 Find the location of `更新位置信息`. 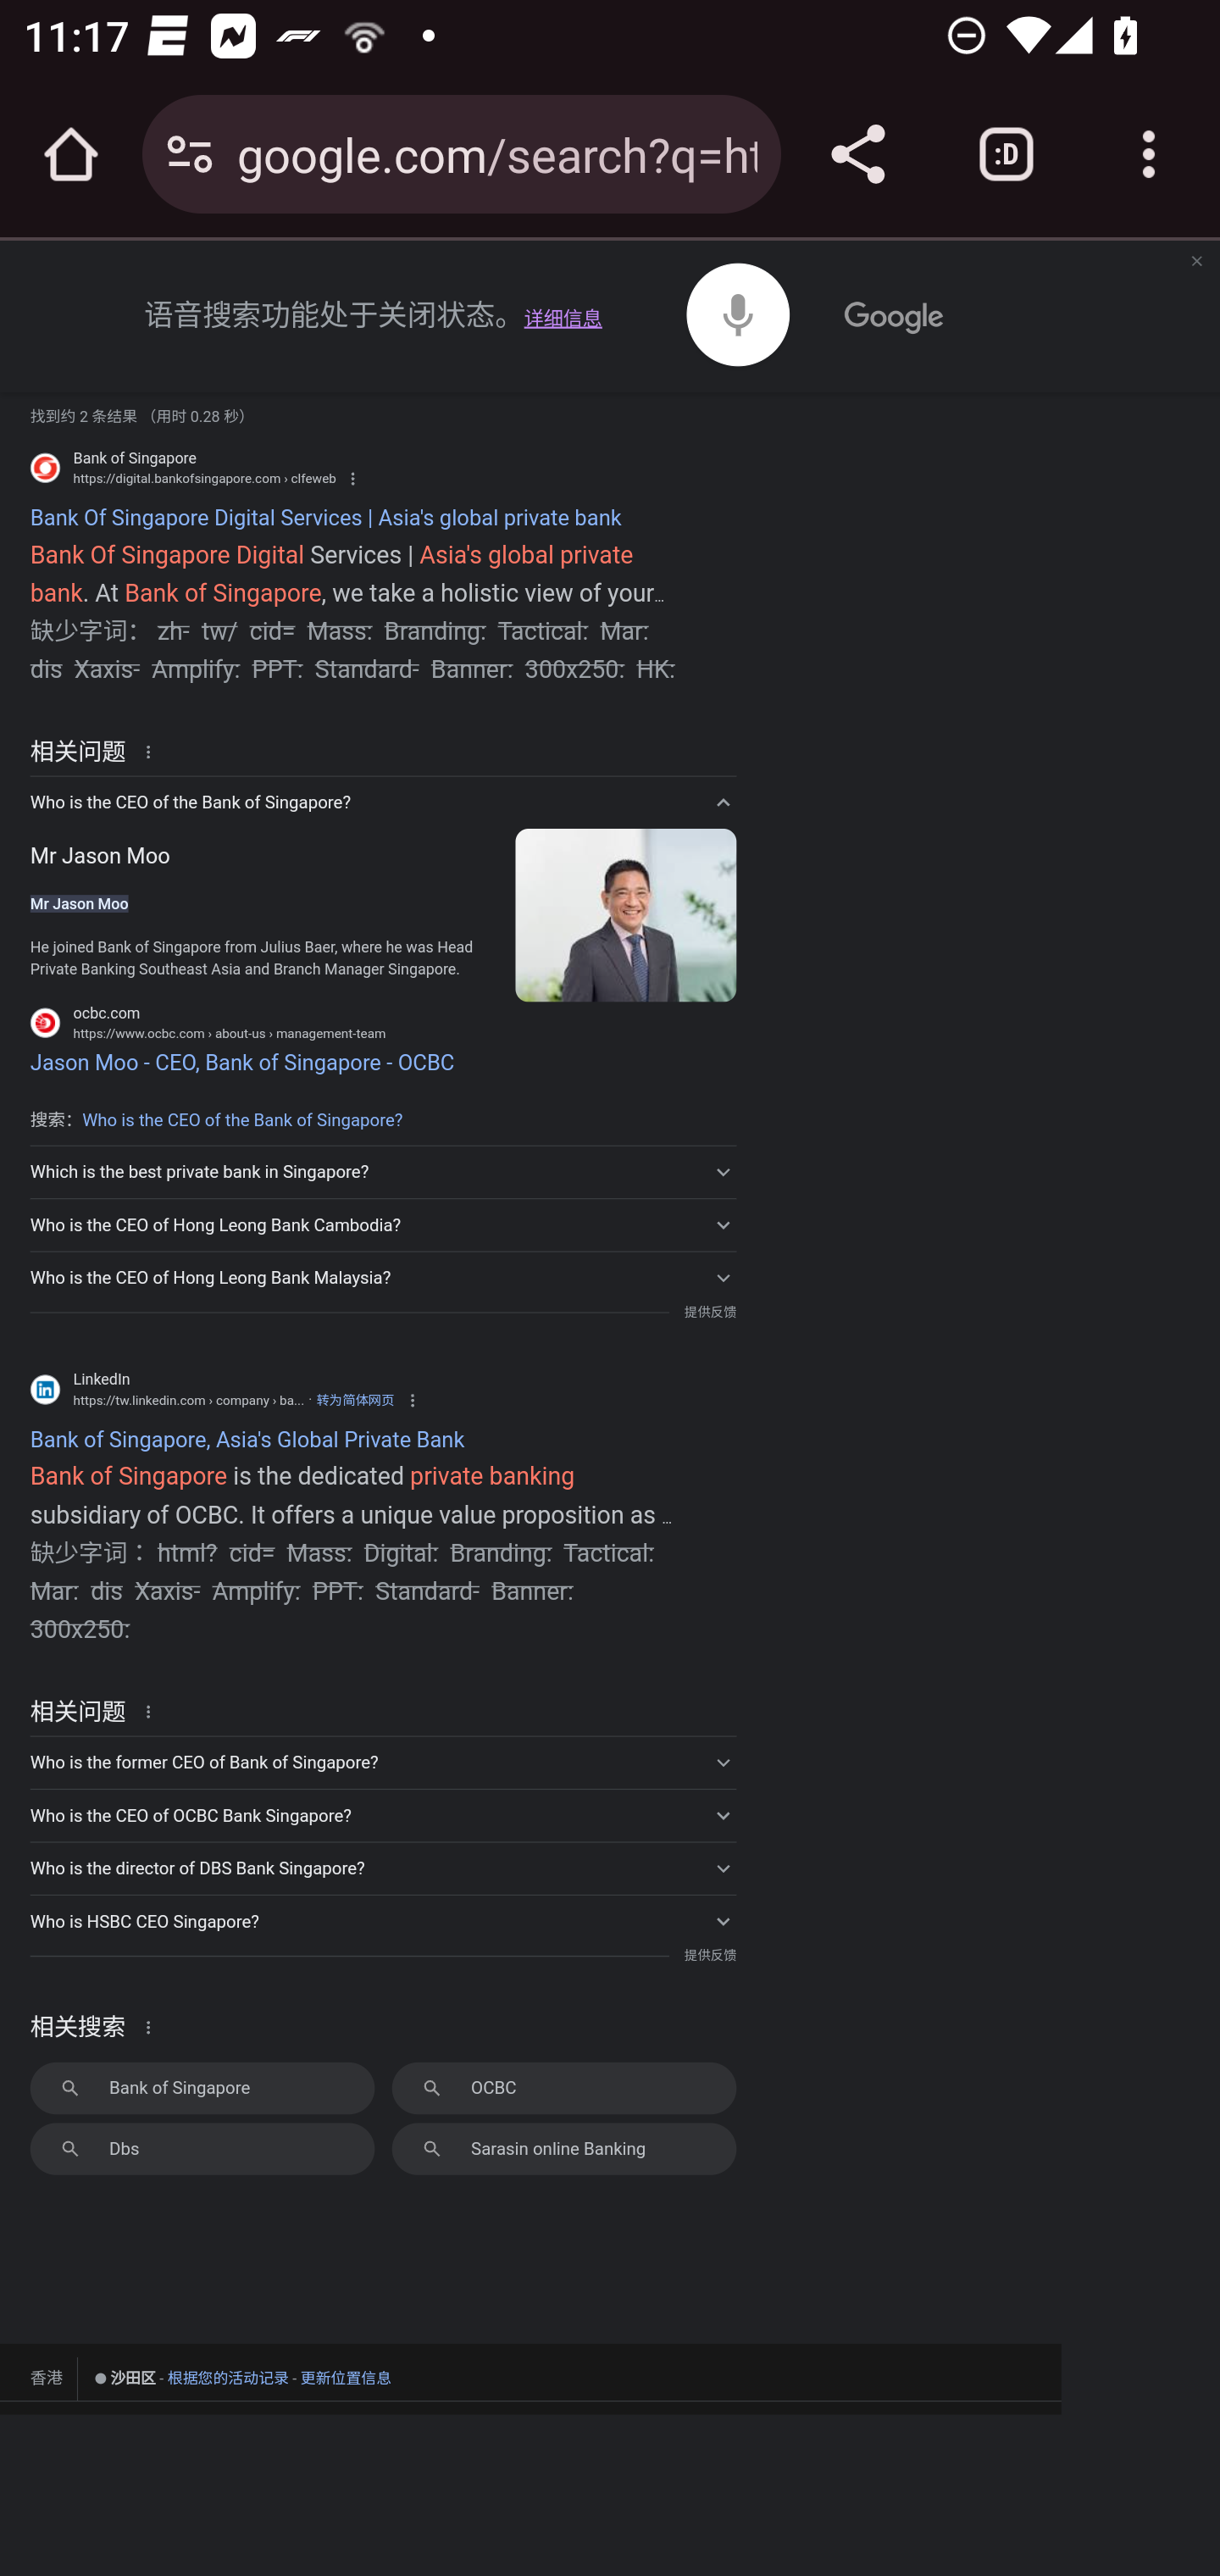

更新位置信息 is located at coordinates (346, 2378).